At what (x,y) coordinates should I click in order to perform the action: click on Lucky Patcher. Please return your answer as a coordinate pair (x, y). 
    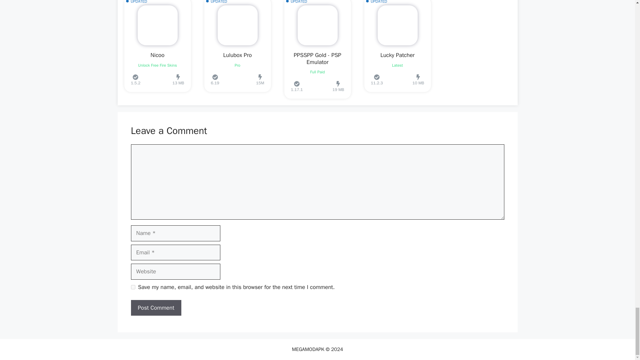
    Looking at the image, I should click on (397, 55).